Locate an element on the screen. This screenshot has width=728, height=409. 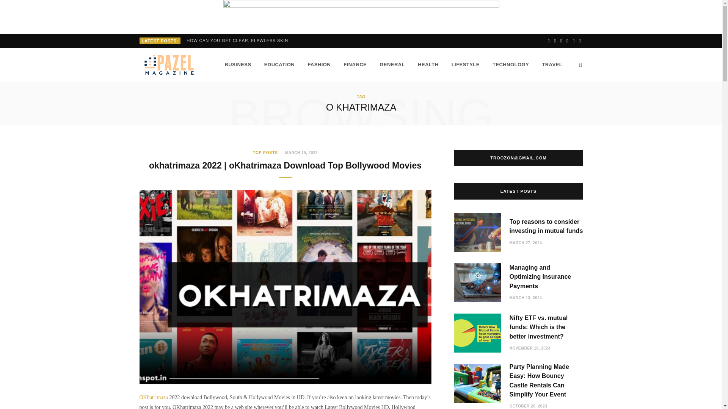
LIFESTYLE is located at coordinates (466, 65).